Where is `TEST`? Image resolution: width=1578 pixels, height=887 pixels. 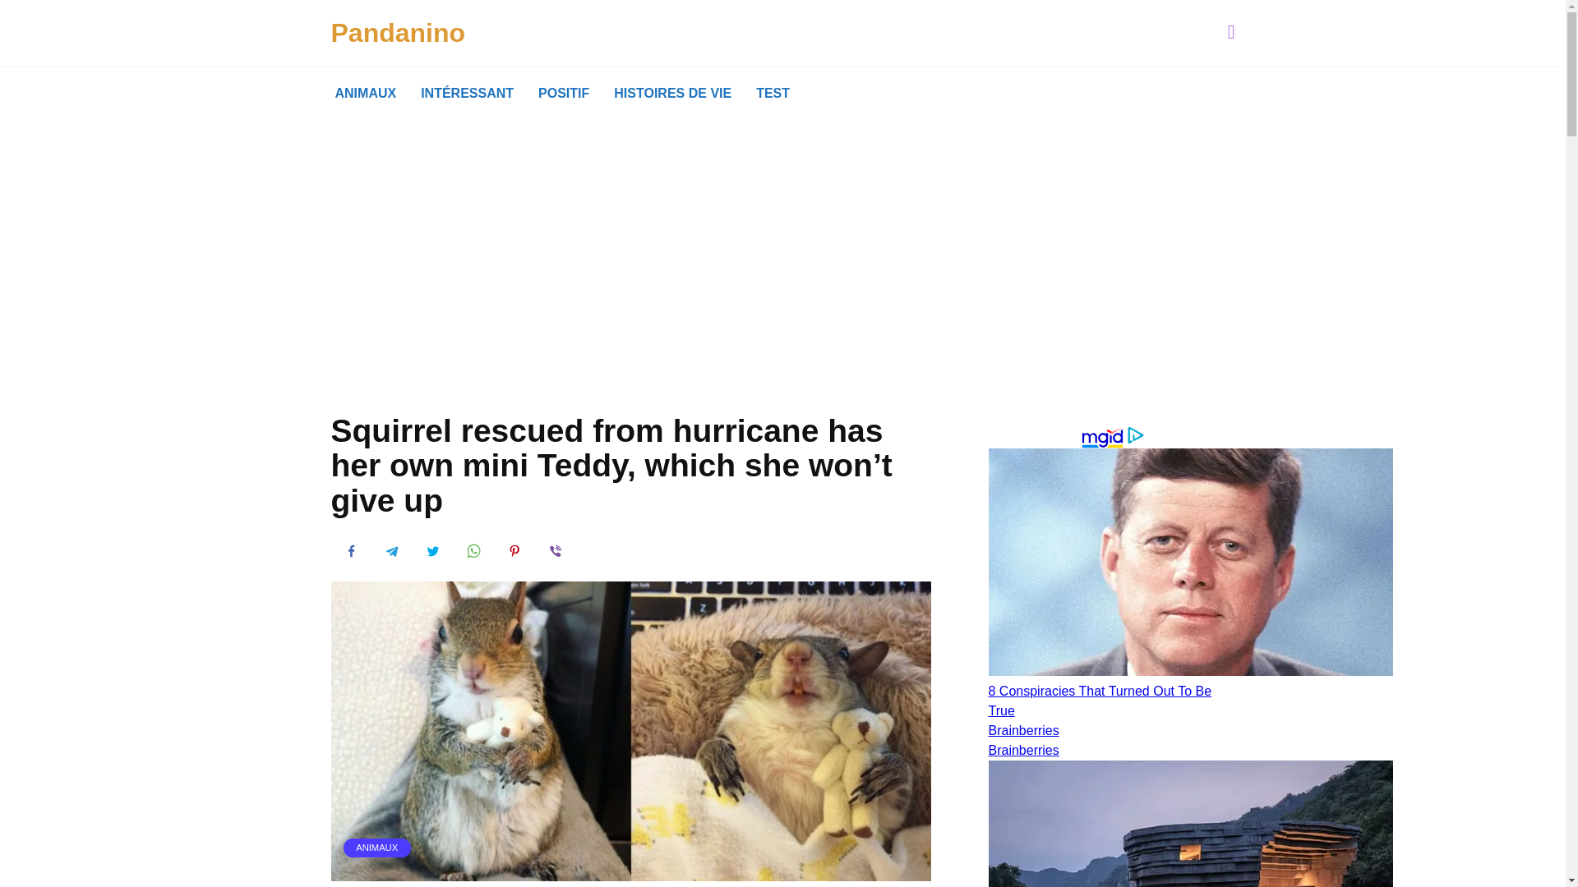
TEST is located at coordinates (773, 94).